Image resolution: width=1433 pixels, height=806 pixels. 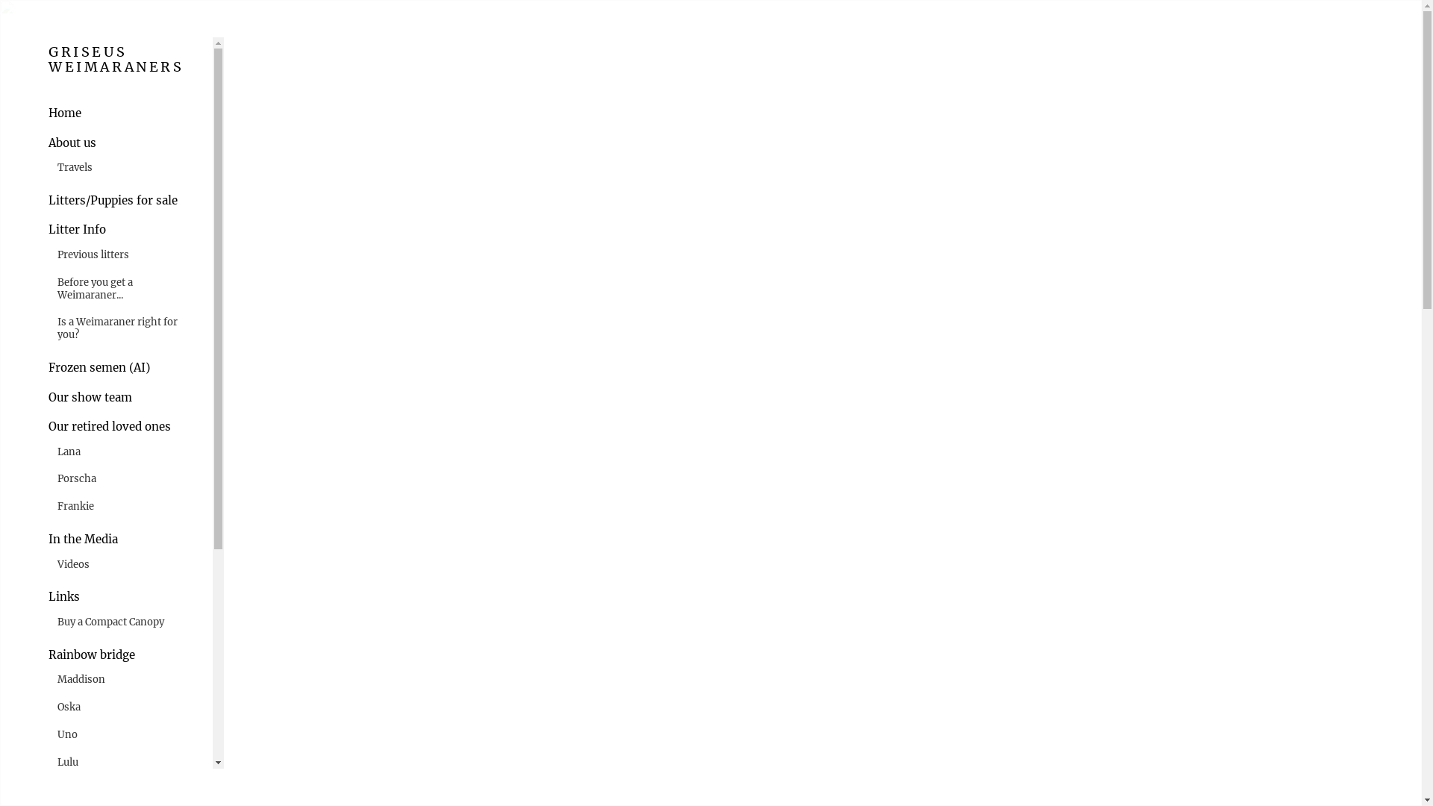 I want to click on Frozen semen (AI), so click(x=99, y=368).